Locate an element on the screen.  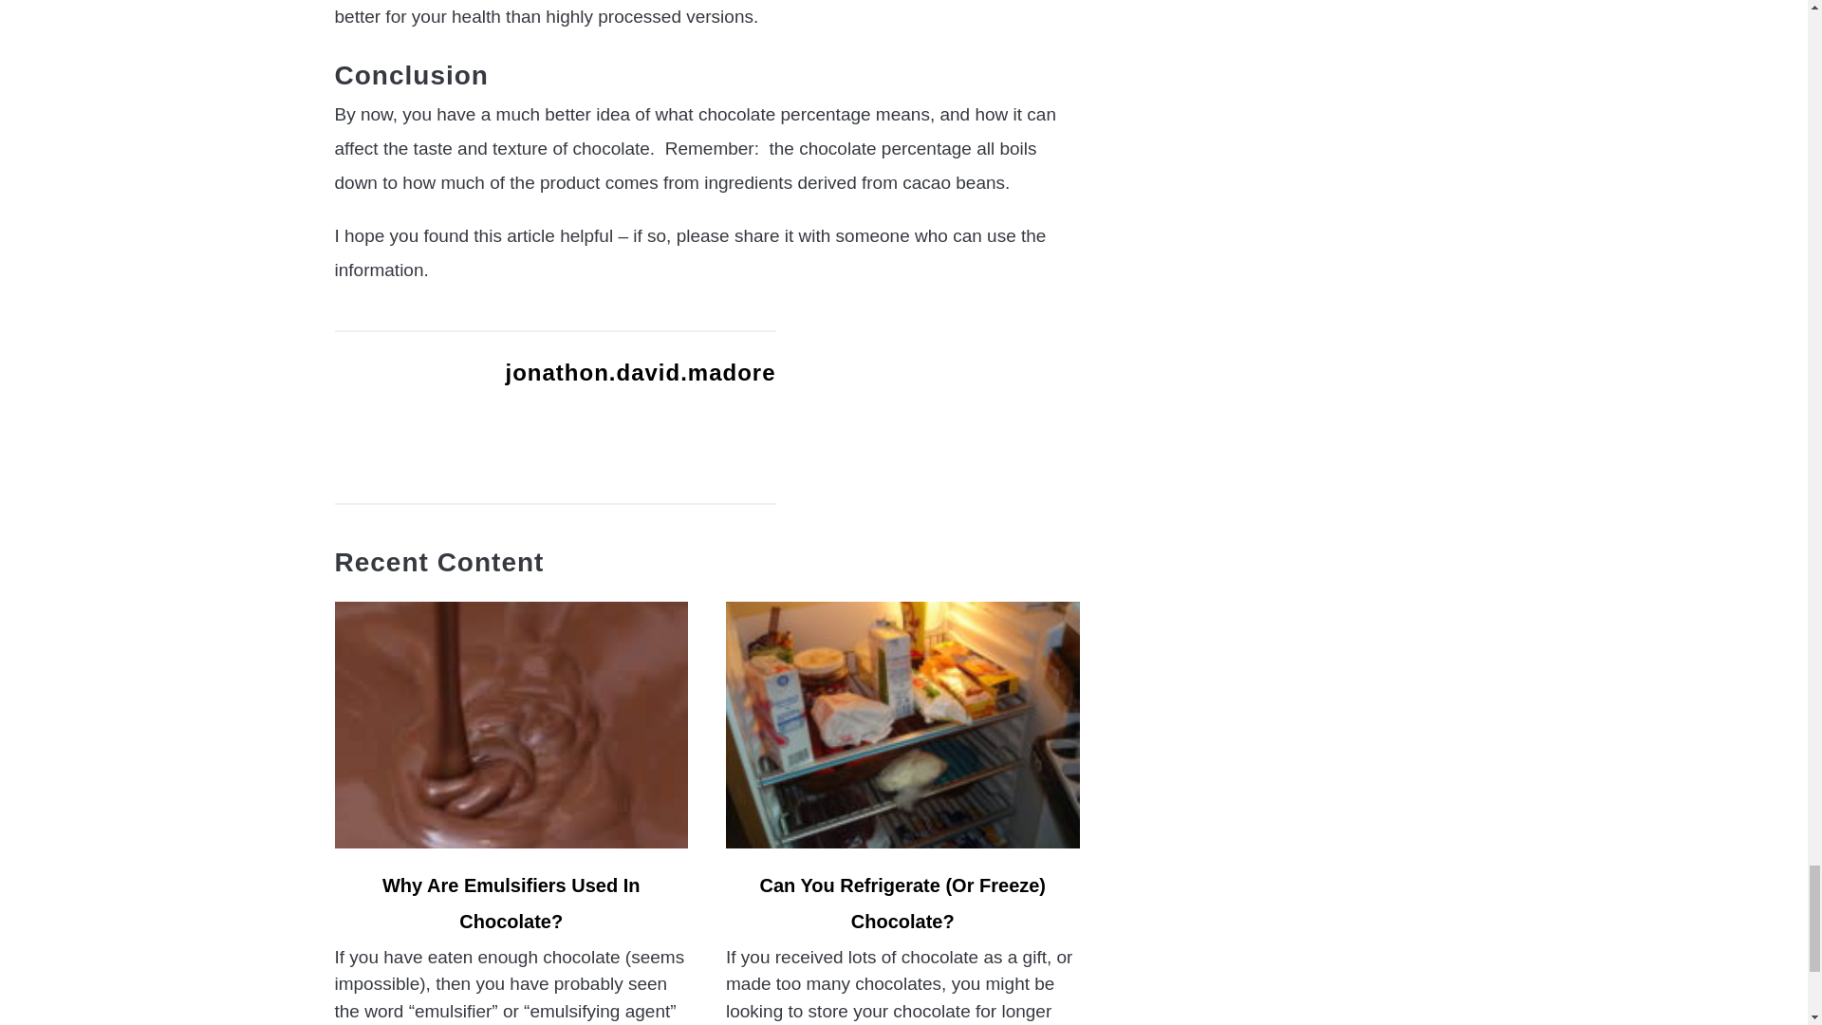
link to Why Are Emulsifiers Used In Chocolate? is located at coordinates (511, 725).